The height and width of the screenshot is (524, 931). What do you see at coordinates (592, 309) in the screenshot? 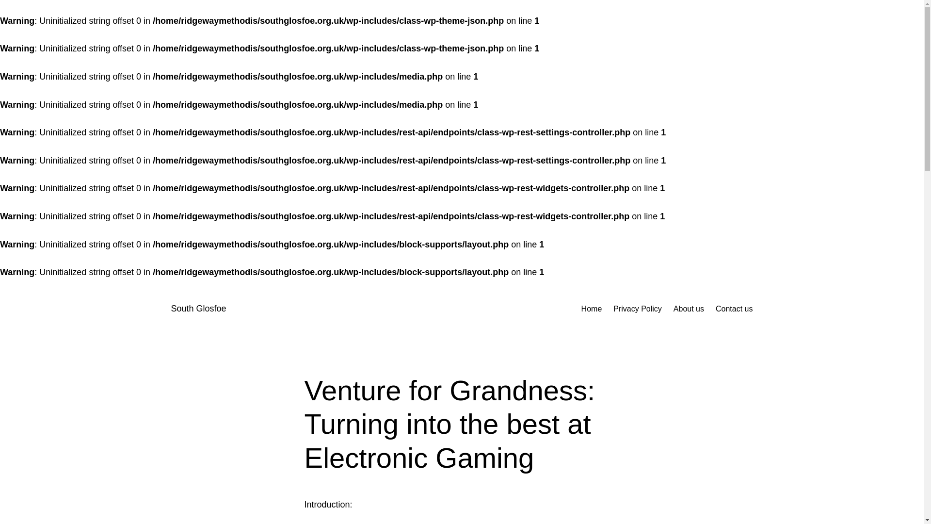
I see `Home` at bounding box center [592, 309].